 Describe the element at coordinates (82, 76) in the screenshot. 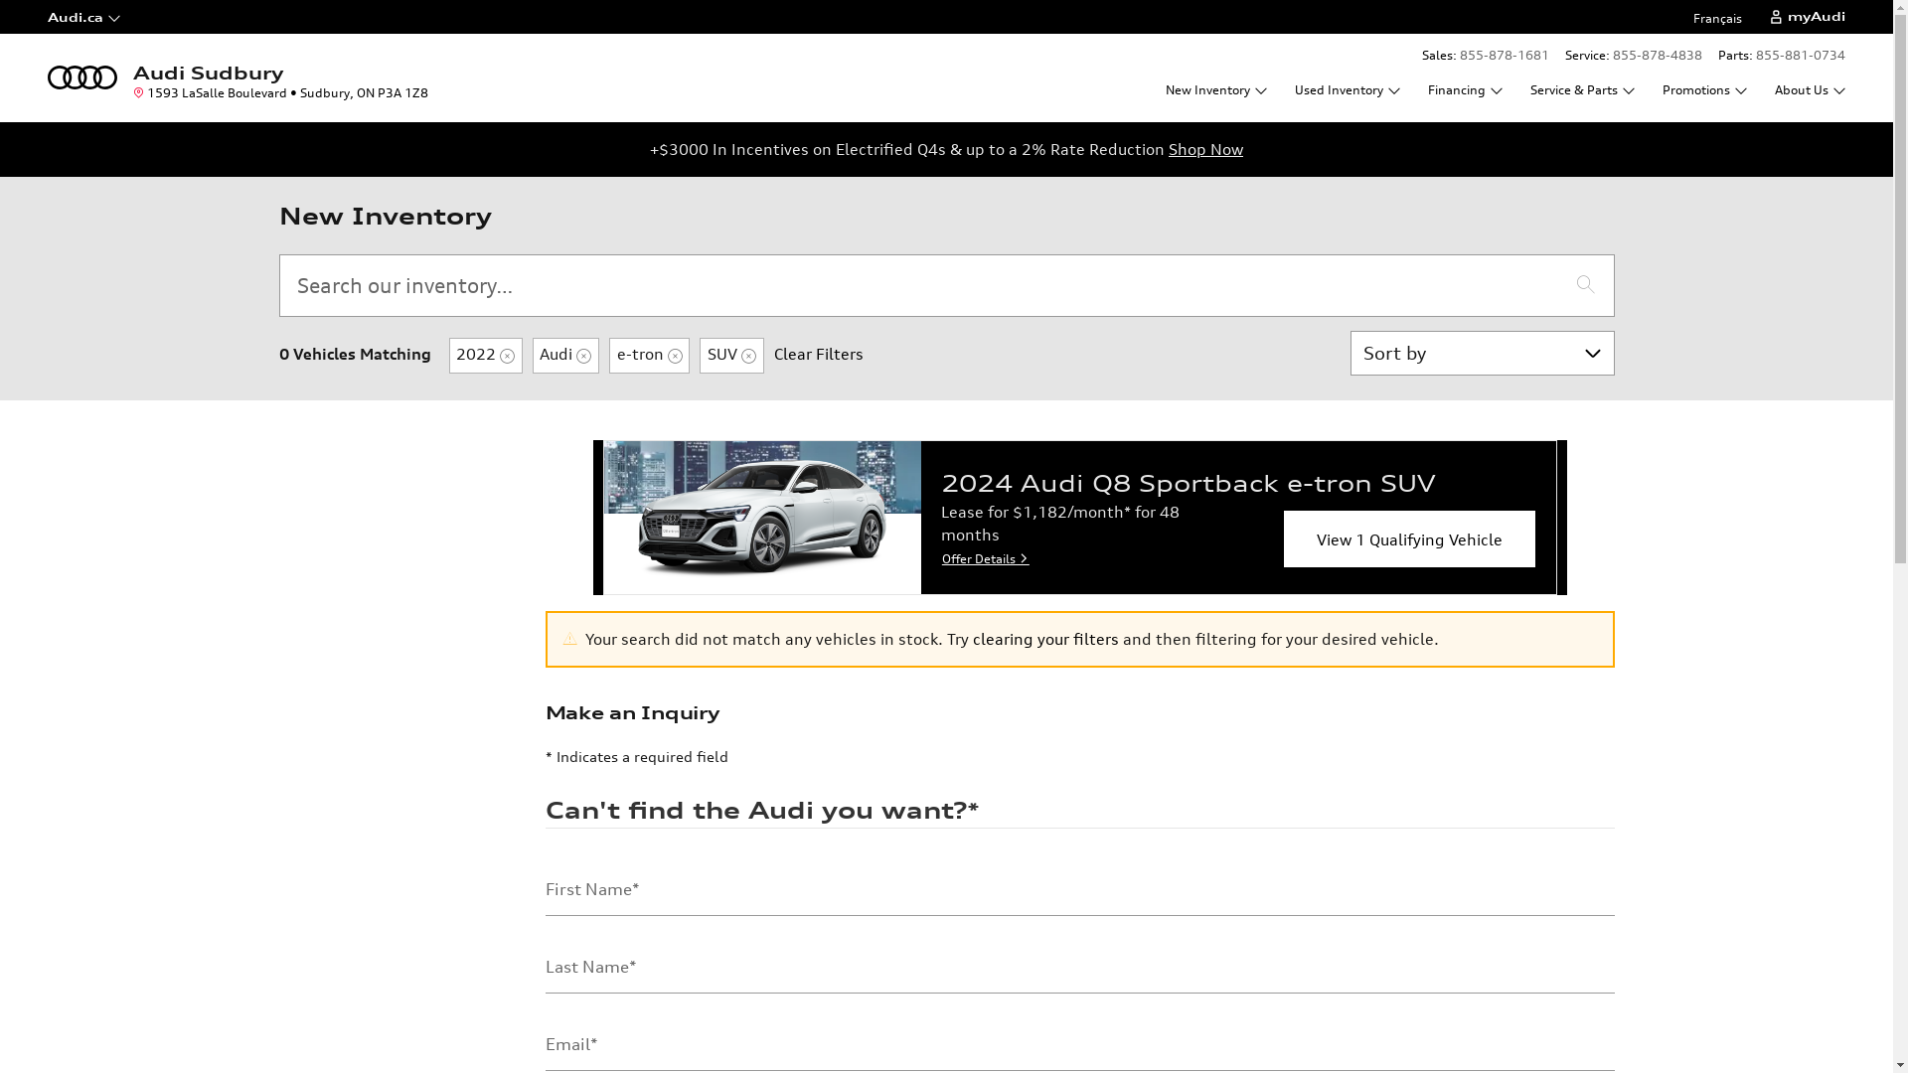

I see `Home` at that location.